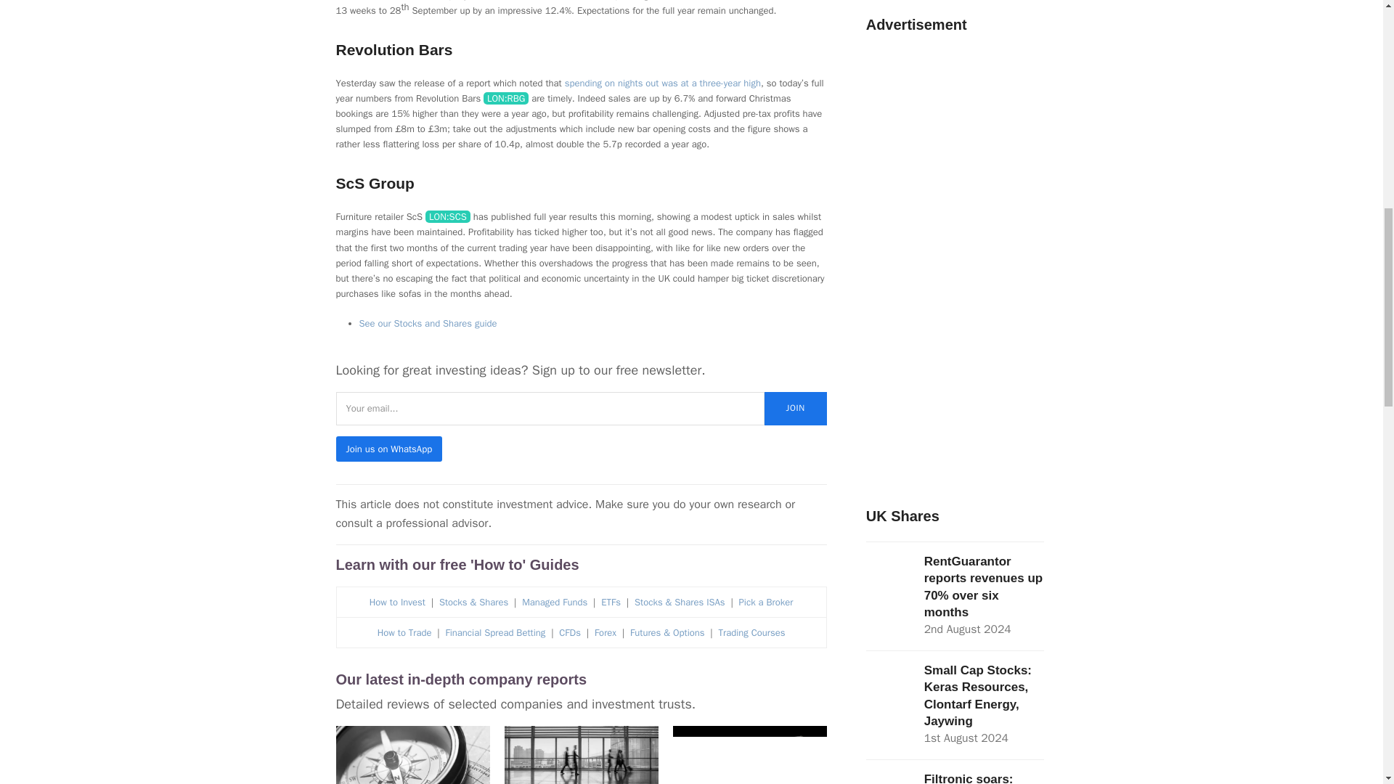  Describe the element at coordinates (505, 98) in the screenshot. I see `Revolution Bars Group share price` at that location.